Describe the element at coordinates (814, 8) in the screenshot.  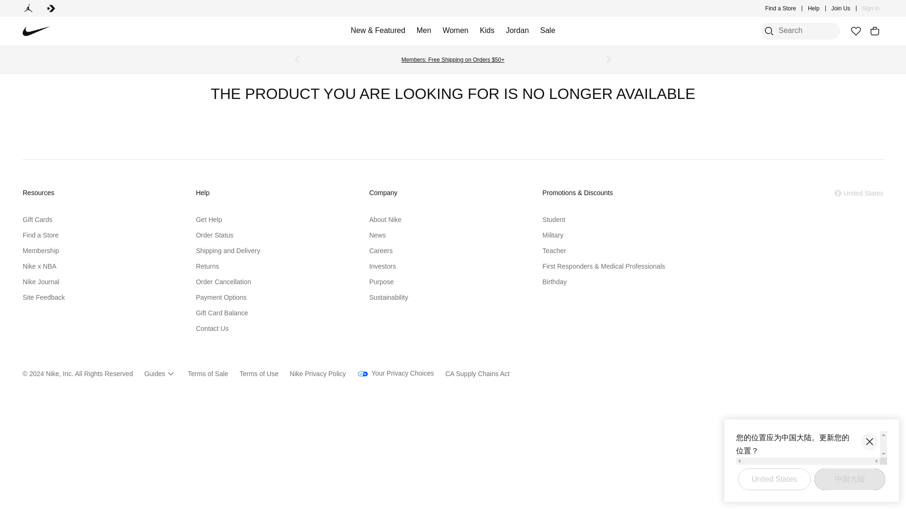
I see `Help` at that location.